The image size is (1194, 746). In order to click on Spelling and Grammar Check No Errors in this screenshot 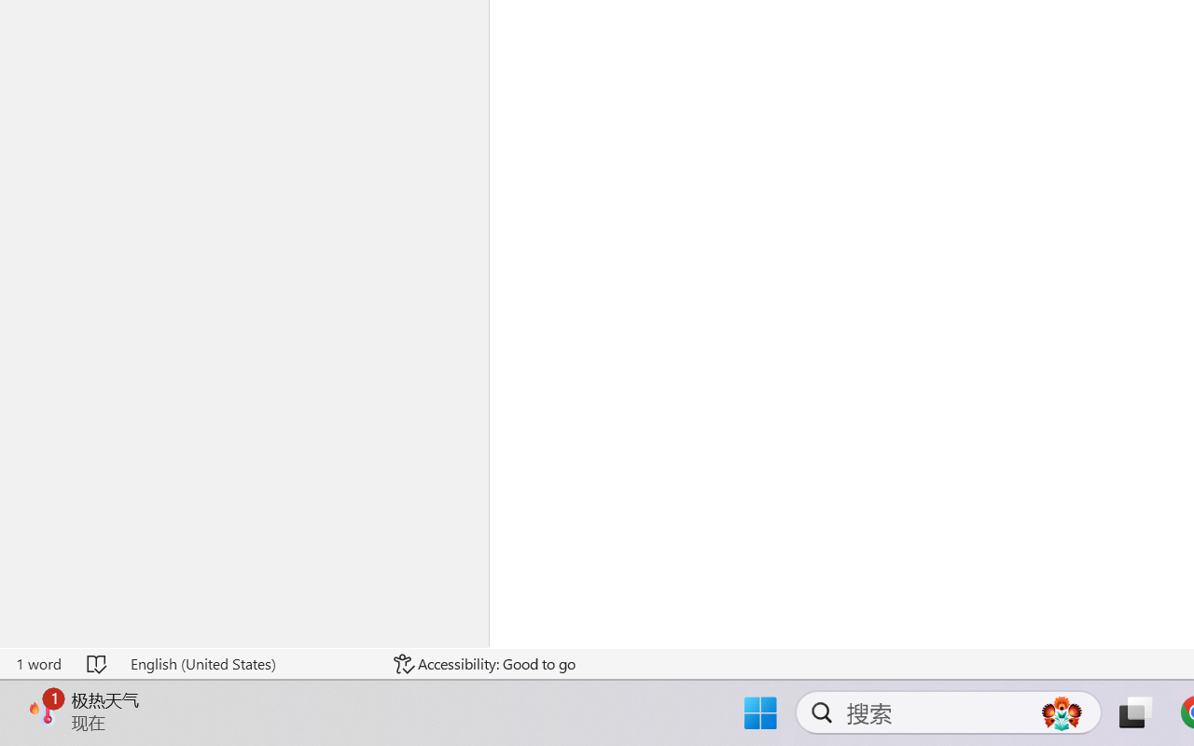, I will do `click(98, 664)`.